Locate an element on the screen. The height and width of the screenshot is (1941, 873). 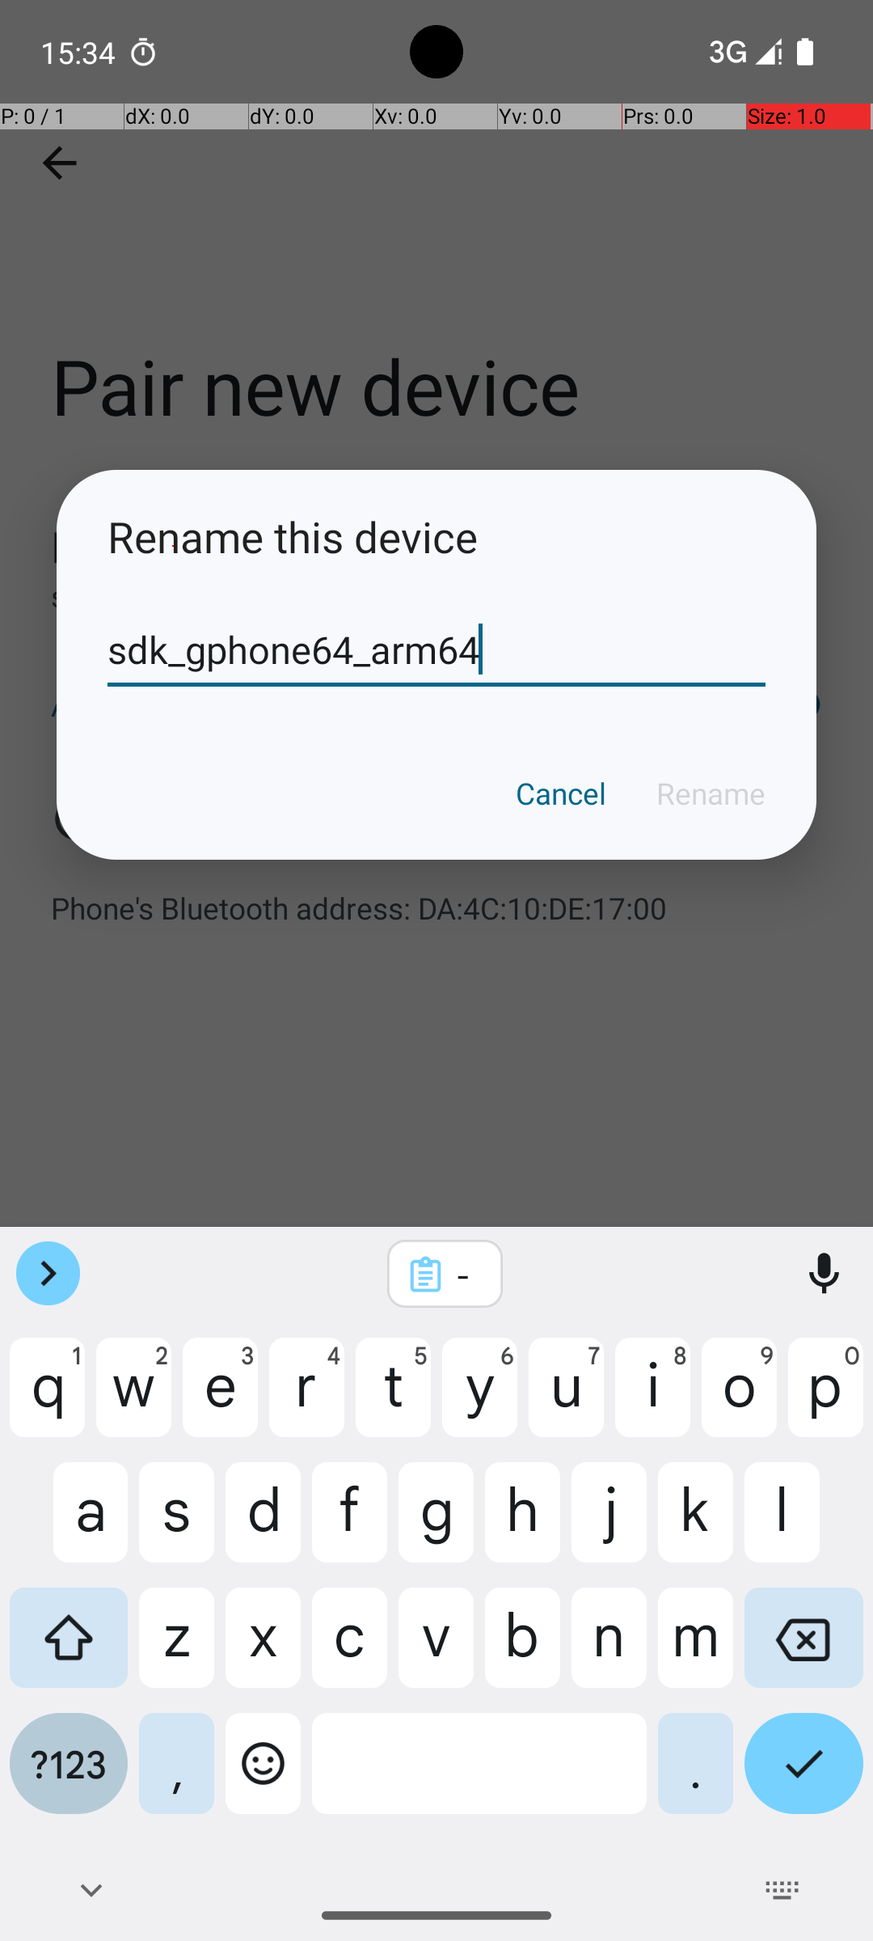
Rename this device is located at coordinates (436, 537).